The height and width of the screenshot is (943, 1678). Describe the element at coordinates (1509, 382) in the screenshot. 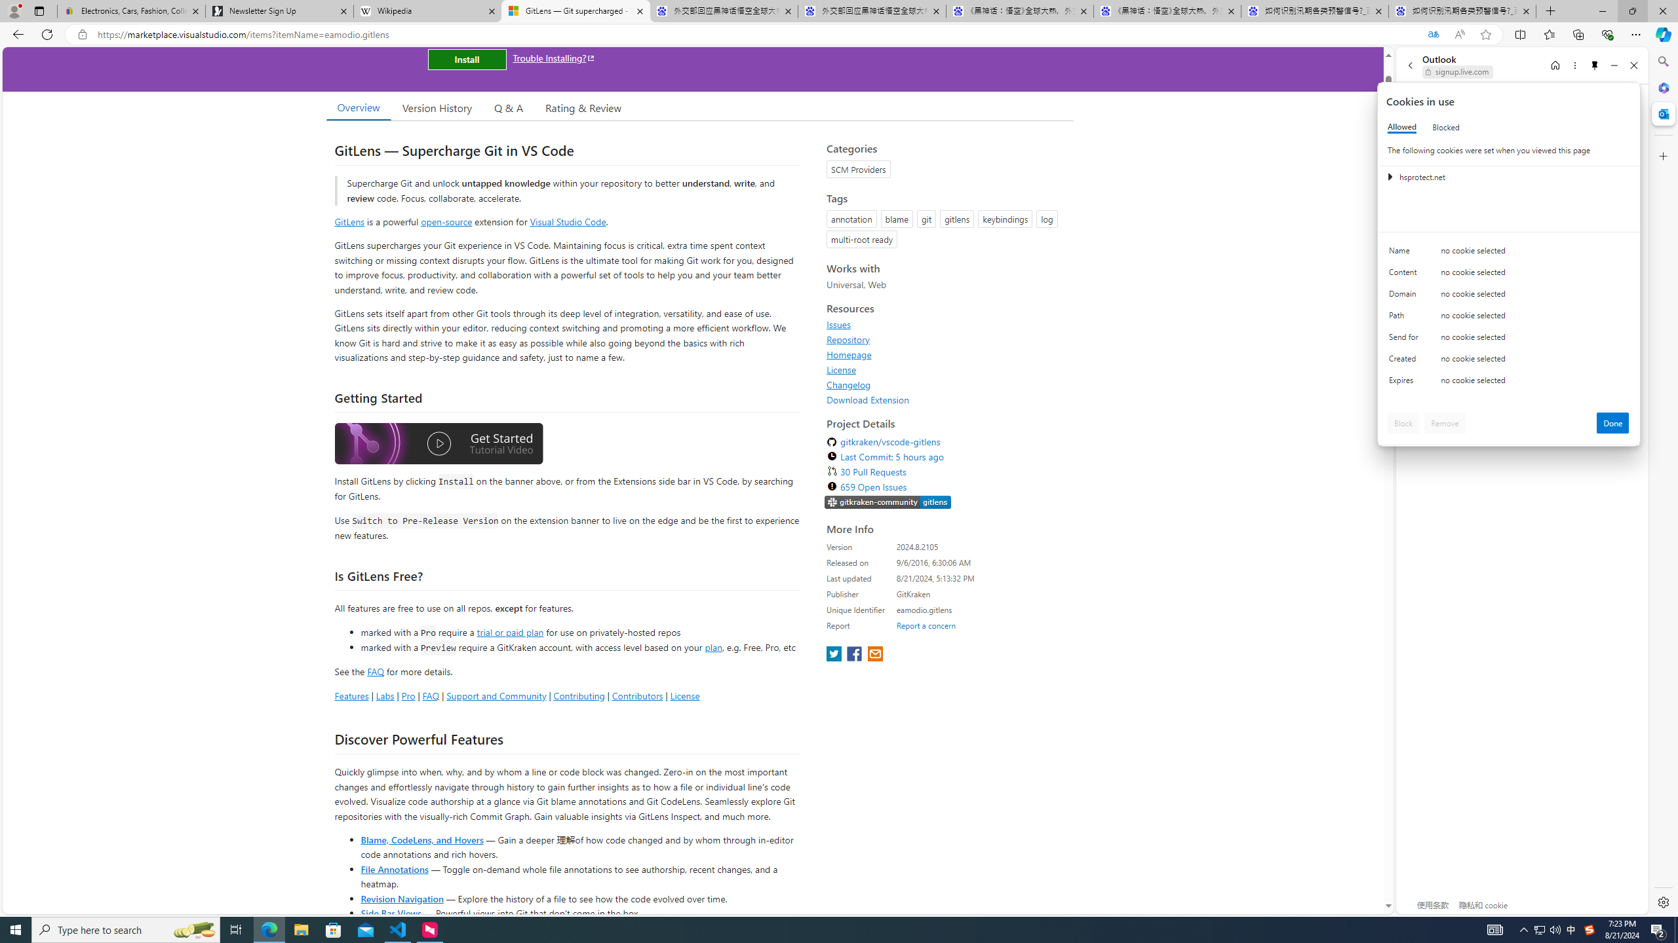

I see `Class: c0153 c0157` at that location.